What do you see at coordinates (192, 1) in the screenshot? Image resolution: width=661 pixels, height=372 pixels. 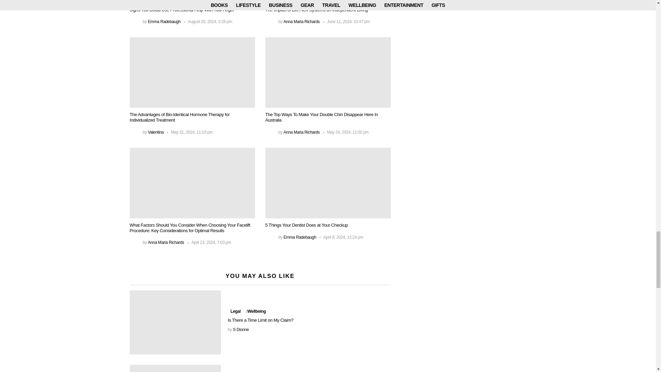 I see `Signs You Could Use Professional Help With Your Anger` at bounding box center [192, 1].